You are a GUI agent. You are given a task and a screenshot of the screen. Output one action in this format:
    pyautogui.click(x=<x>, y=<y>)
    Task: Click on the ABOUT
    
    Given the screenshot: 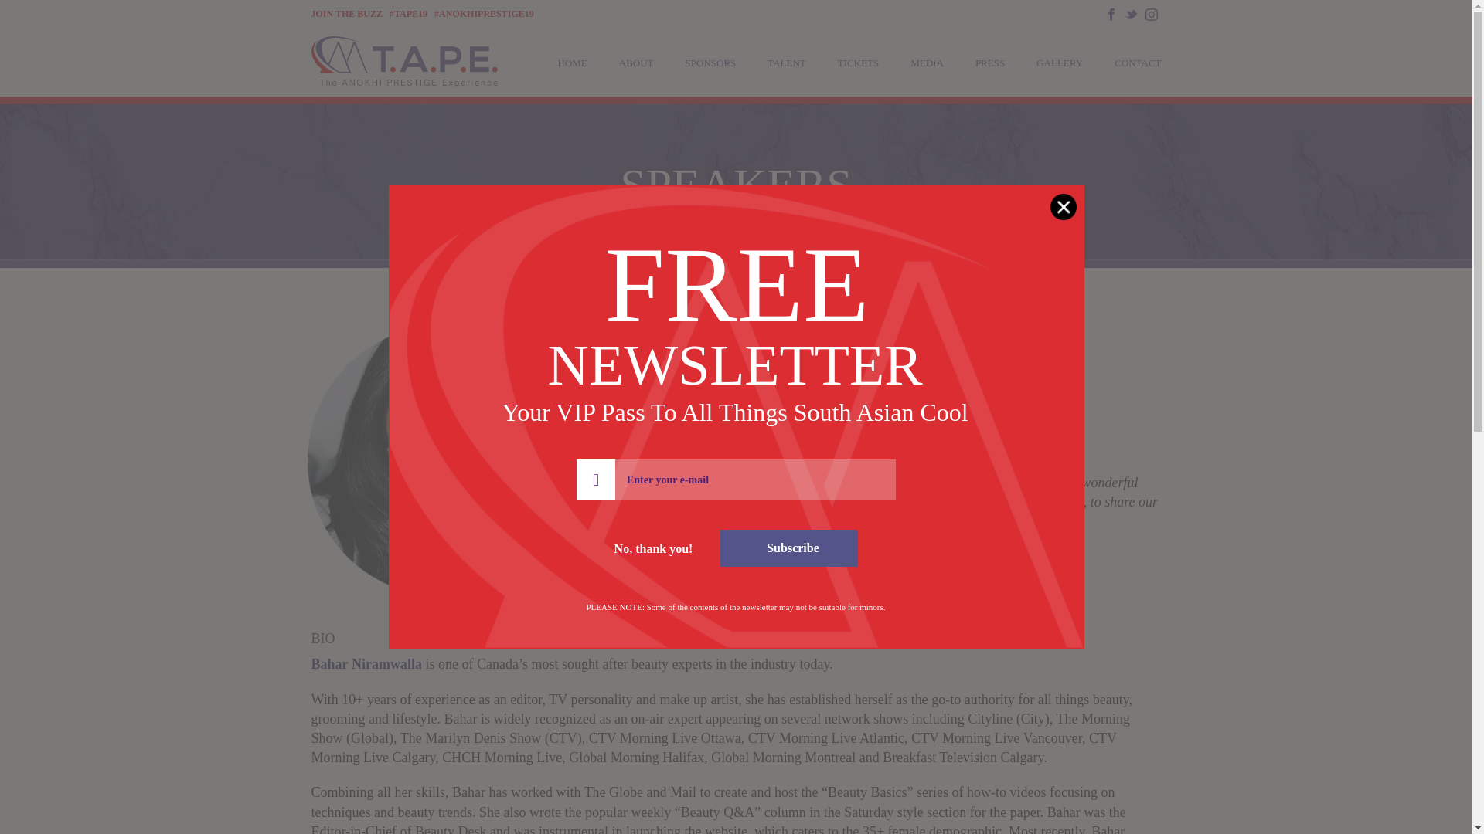 What is the action you would take?
    pyautogui.click(x=636, y=62)
    